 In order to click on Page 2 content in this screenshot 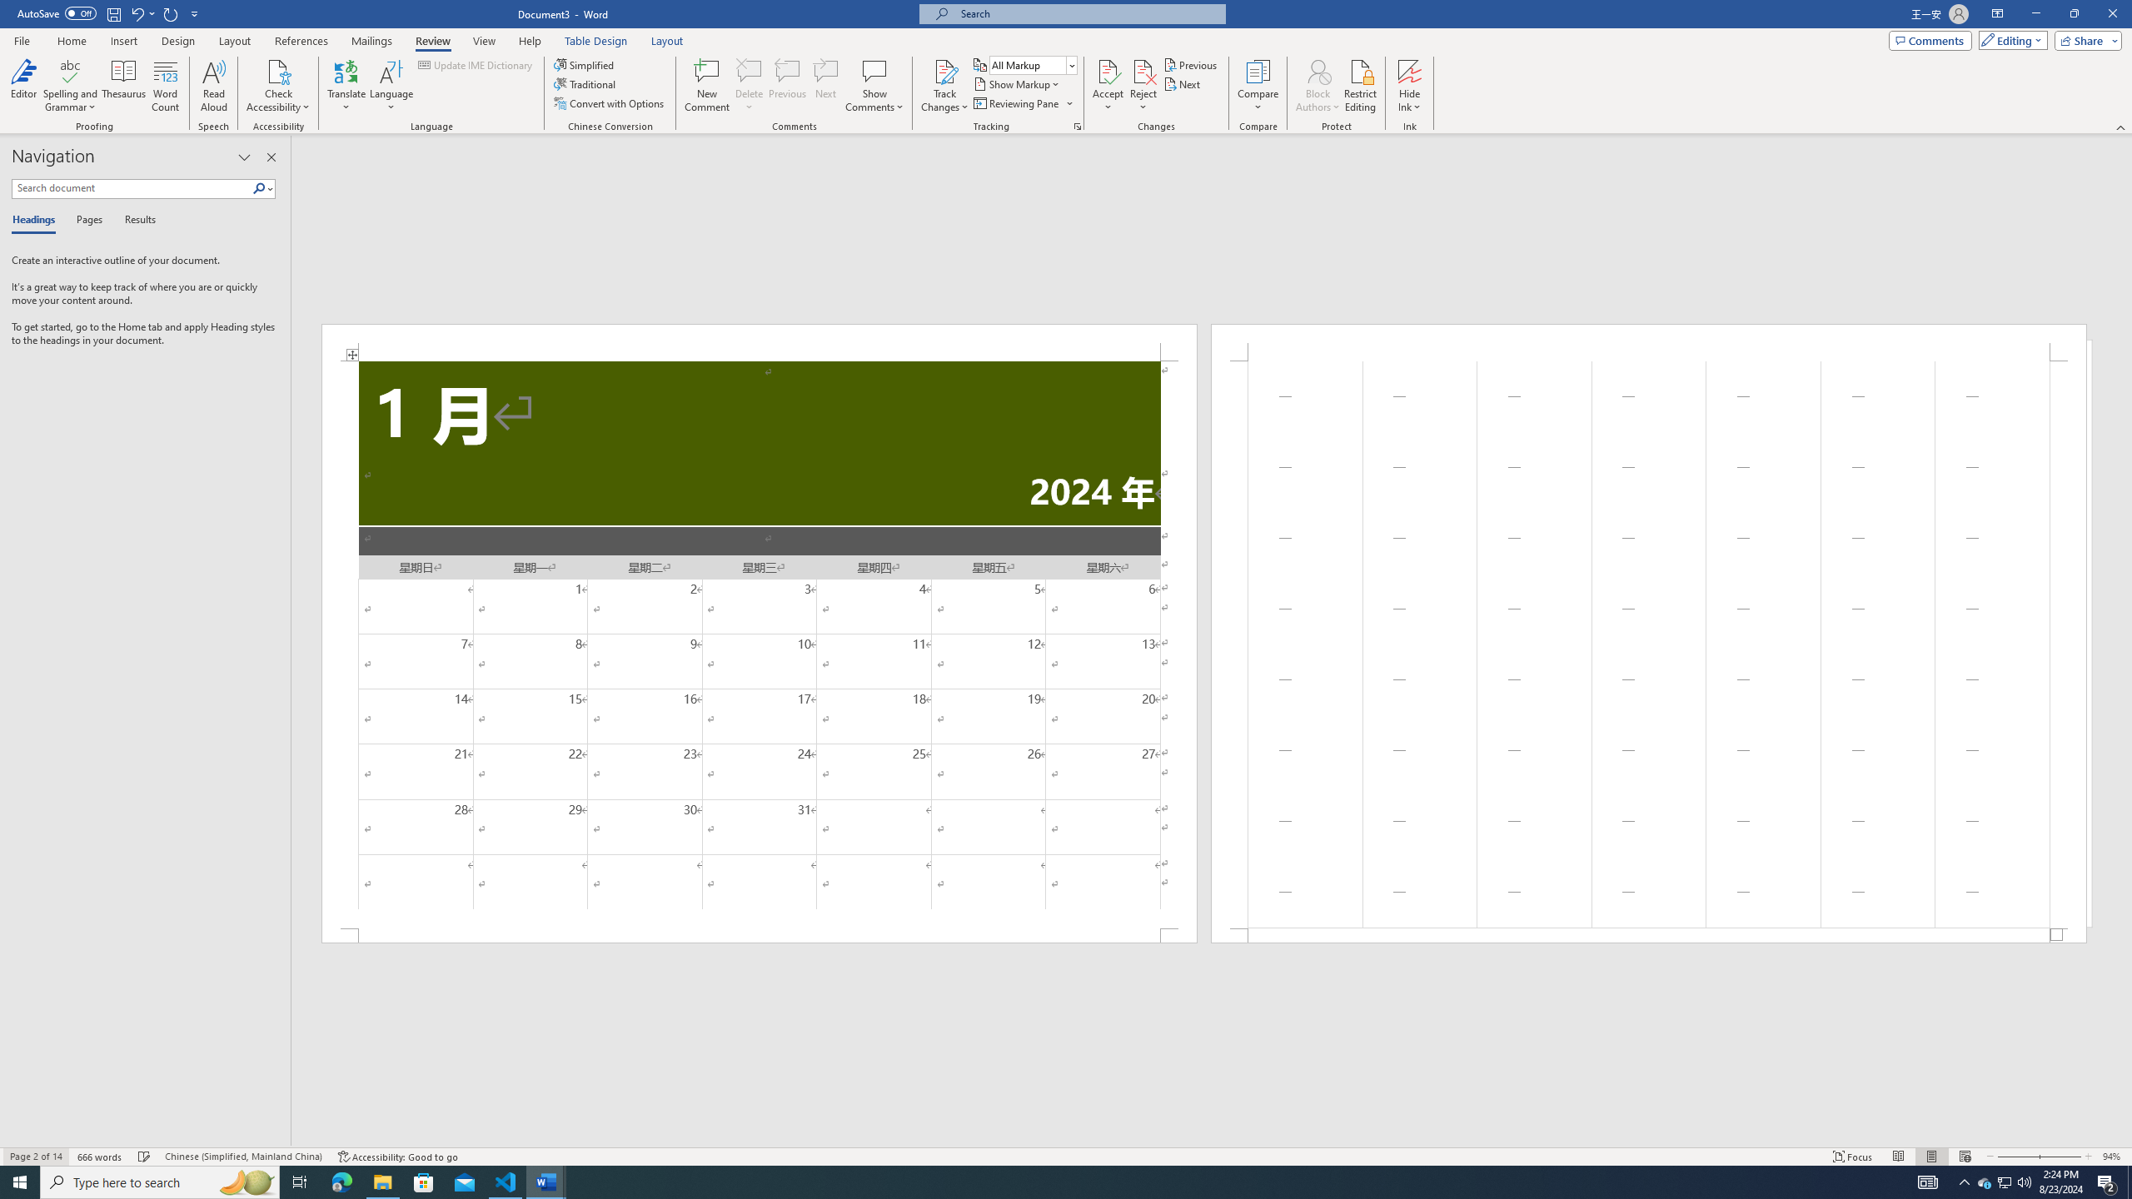, I will do `click(1649, 644)`.